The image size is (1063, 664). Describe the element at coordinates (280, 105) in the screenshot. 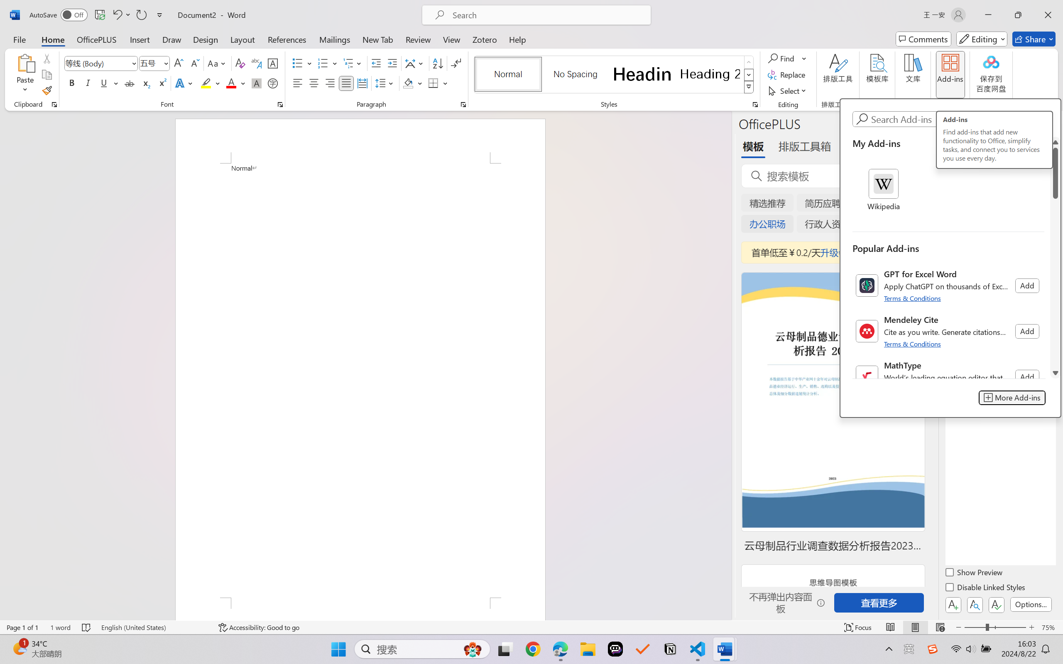

I see `Font...` at that location.